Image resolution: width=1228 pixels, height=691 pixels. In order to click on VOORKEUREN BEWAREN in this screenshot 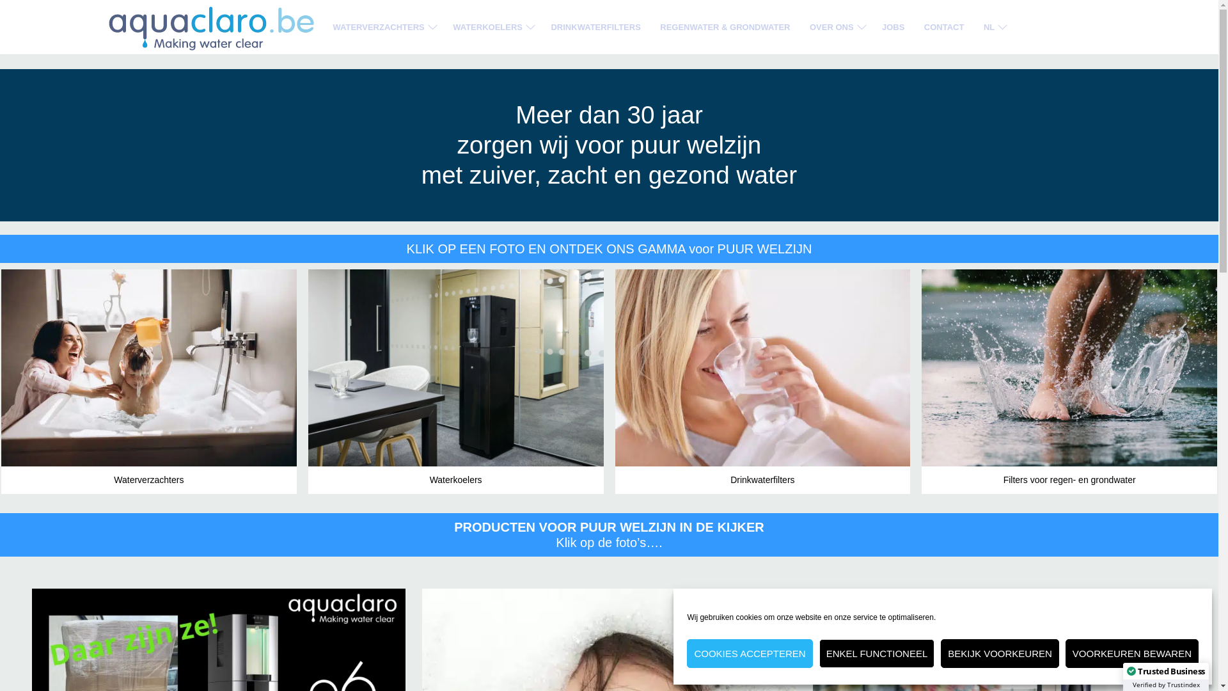, I will do `click(1132, 654)`.